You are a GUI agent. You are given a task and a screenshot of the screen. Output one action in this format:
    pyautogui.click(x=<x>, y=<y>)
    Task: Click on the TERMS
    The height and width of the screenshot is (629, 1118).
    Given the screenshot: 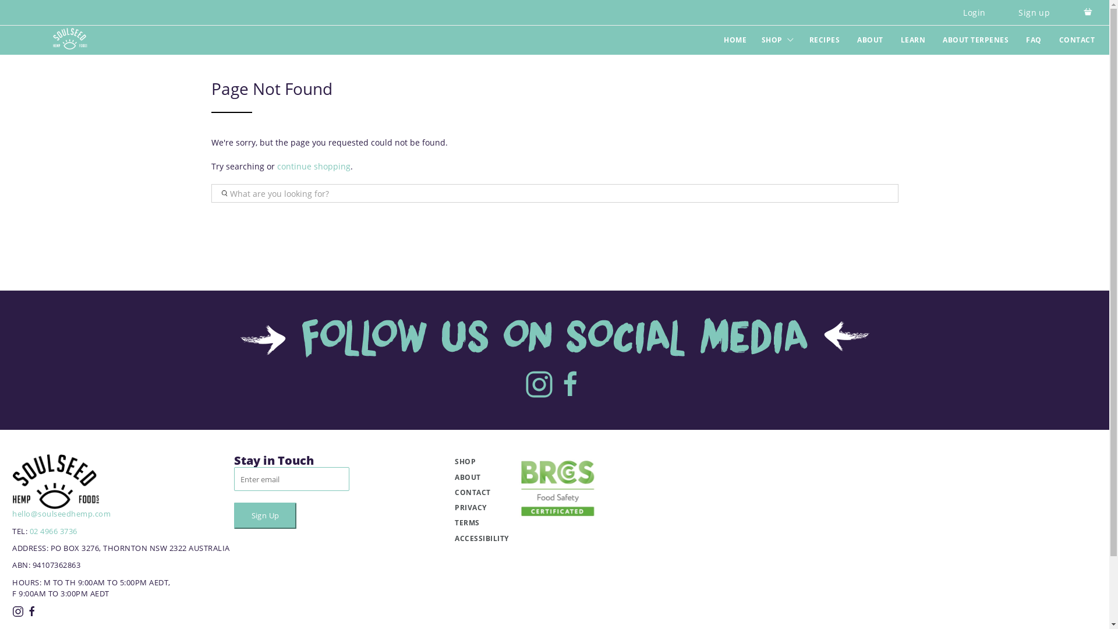 What is the action you would take?
    pyautogui.click(x=482, y=523)
    